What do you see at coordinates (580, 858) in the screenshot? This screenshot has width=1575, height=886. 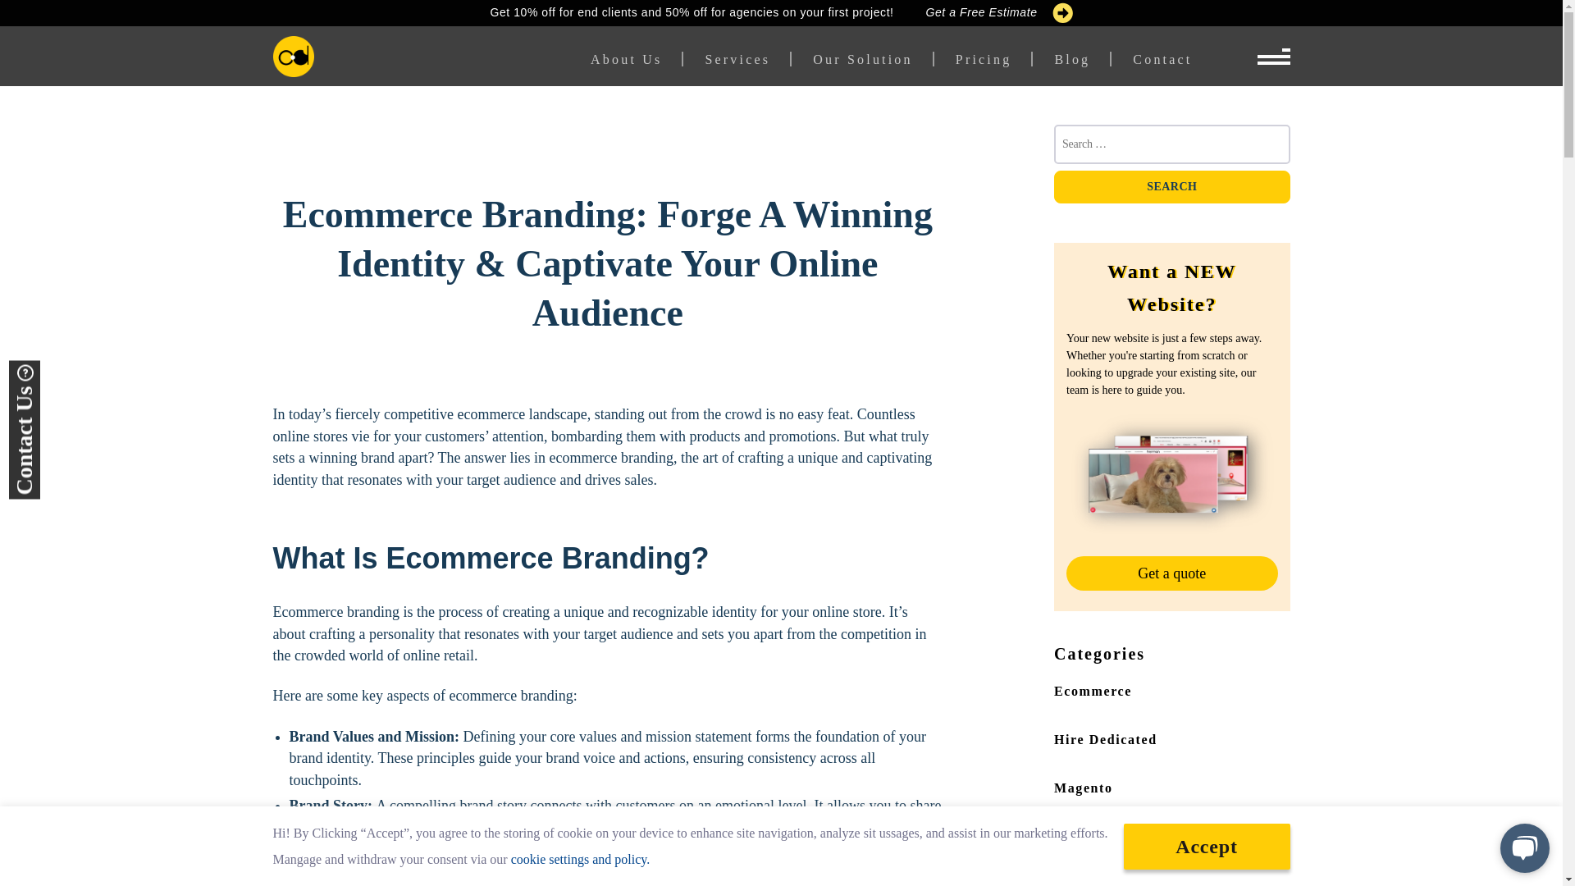 I see `cookie settings and policy.` at bounding box center [580, 858].